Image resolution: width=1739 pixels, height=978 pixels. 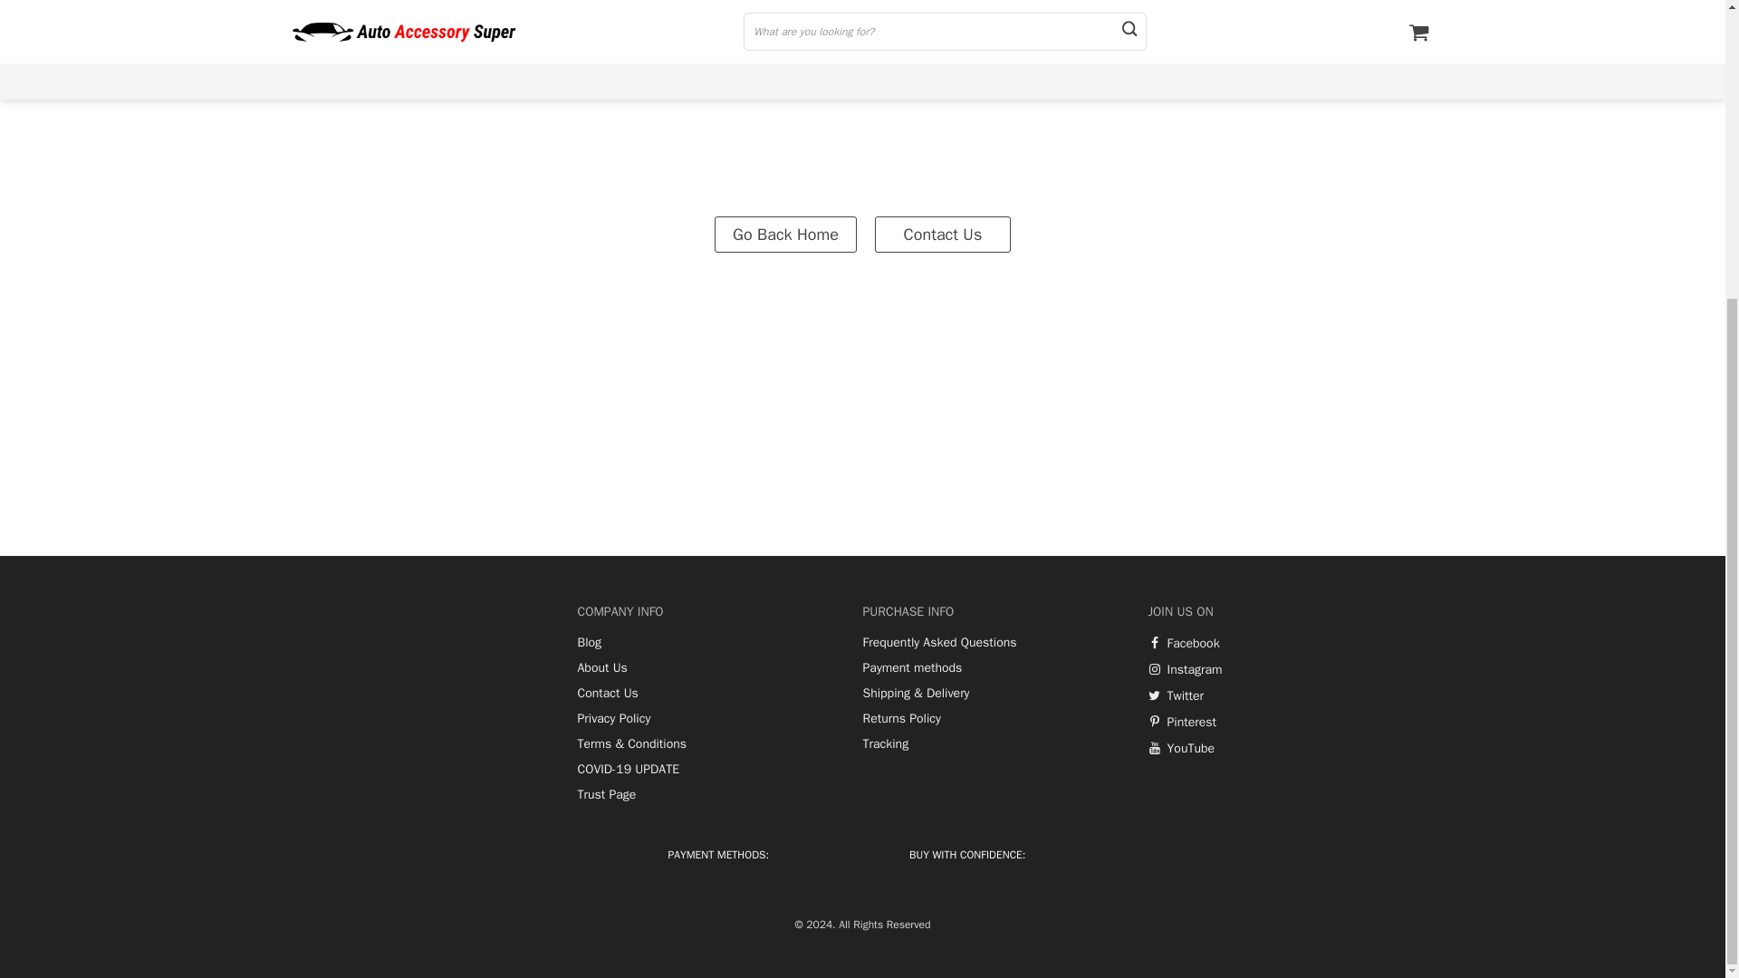 What do you see at coordinates (1184, 644) in the screenshot?
I see `Facebook` at bounding box center [1184, 644].